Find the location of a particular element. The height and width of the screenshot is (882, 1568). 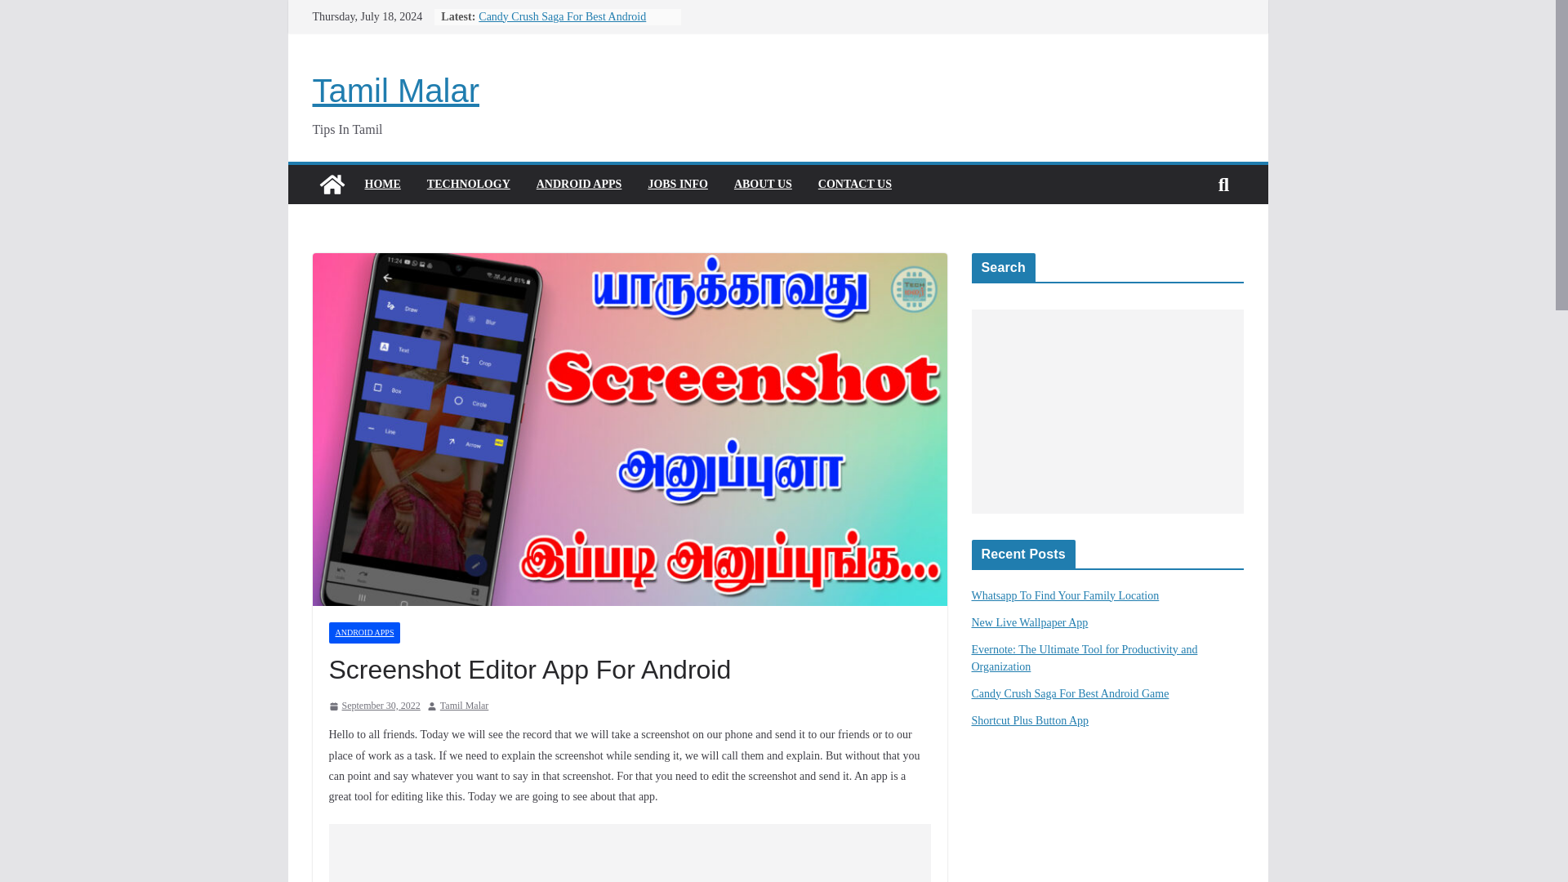

HOME is located at coordinates (381, 184).